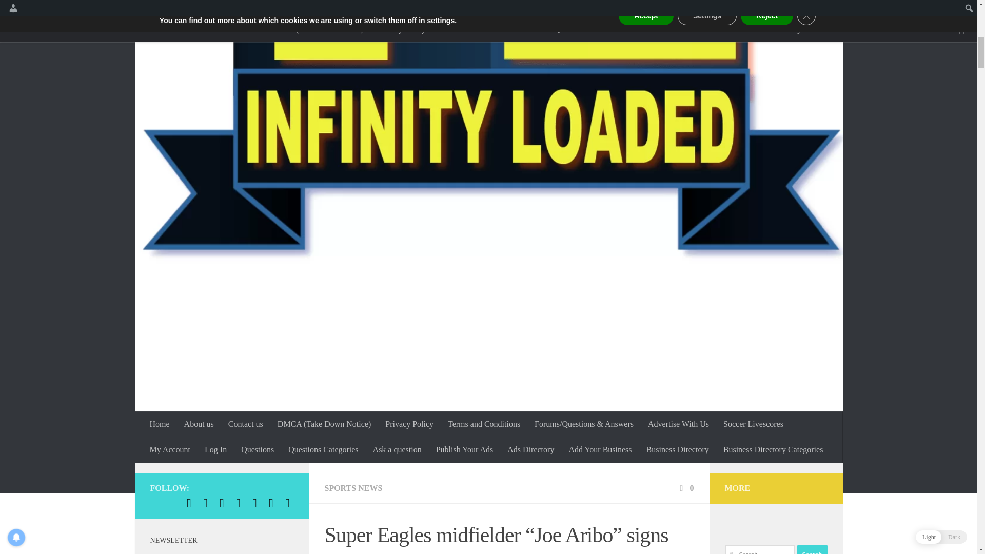 The width and height of the screenshot is (985, 554). Describe the element at coordinates (753, 424) in the screenshot. I see `Soccer Livescores` at that location.